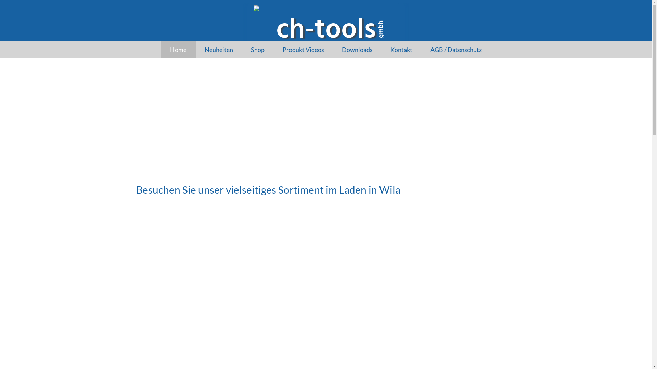 The width and height of the screenshot is (657, 369). Describe the element at coordinates (357, 50) in the screenshot. I see `Downloads` at that location.